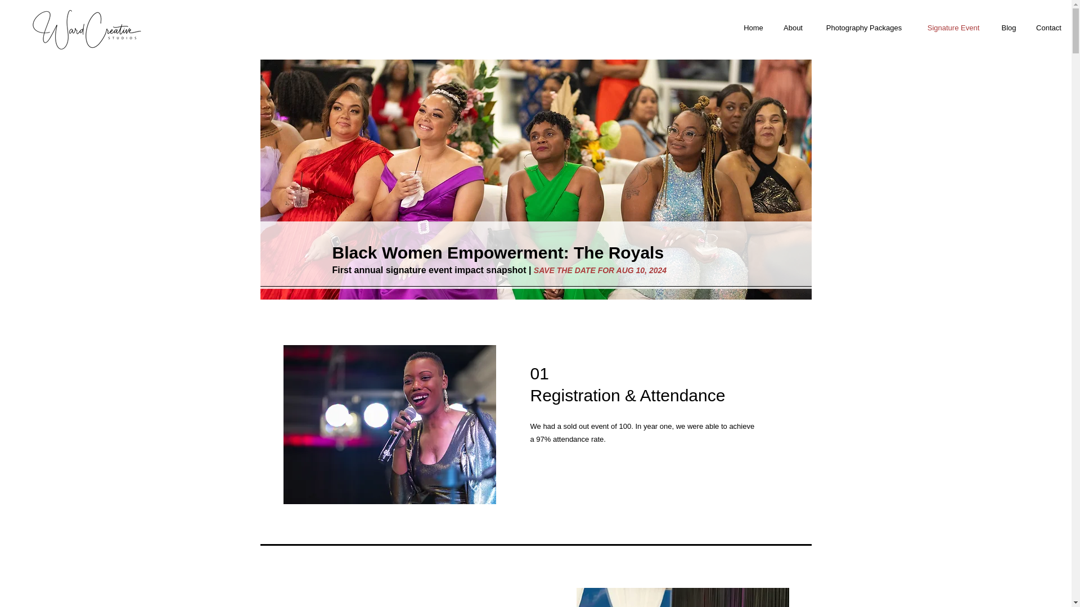  I want to click on About, so click(793, 28).